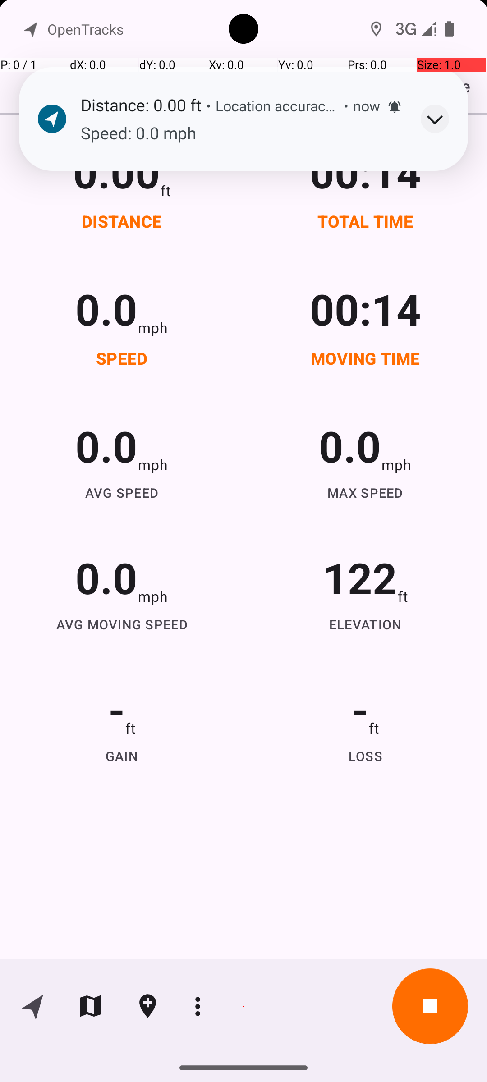 The width and height of the screenshot is (487, 1082). Describe the element at coordinates (116, 171) in the screenshot. I see `0.00` at that location.